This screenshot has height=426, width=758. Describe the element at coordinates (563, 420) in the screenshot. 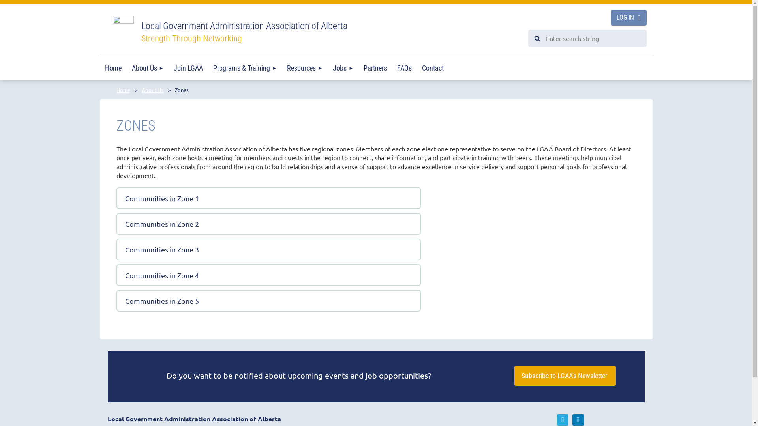

I see `Twitter` at that location.